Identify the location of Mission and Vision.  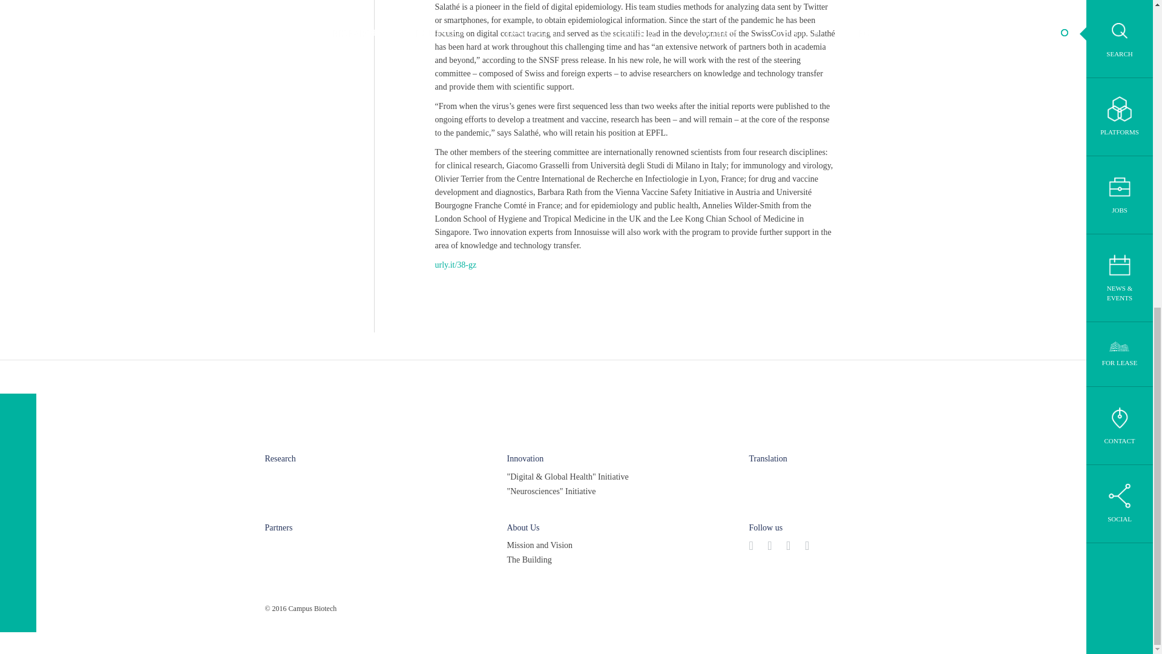
(540, 545).